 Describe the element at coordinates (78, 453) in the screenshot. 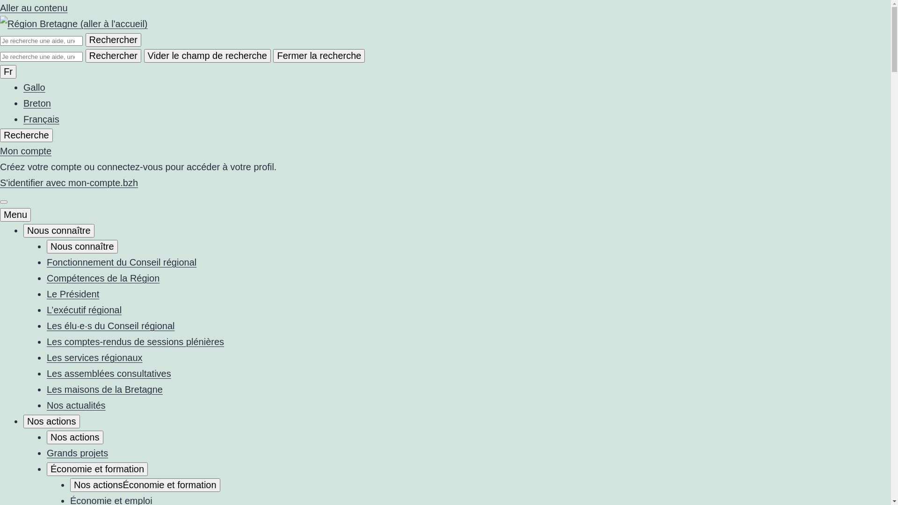

I see `Grands projets` at that location.